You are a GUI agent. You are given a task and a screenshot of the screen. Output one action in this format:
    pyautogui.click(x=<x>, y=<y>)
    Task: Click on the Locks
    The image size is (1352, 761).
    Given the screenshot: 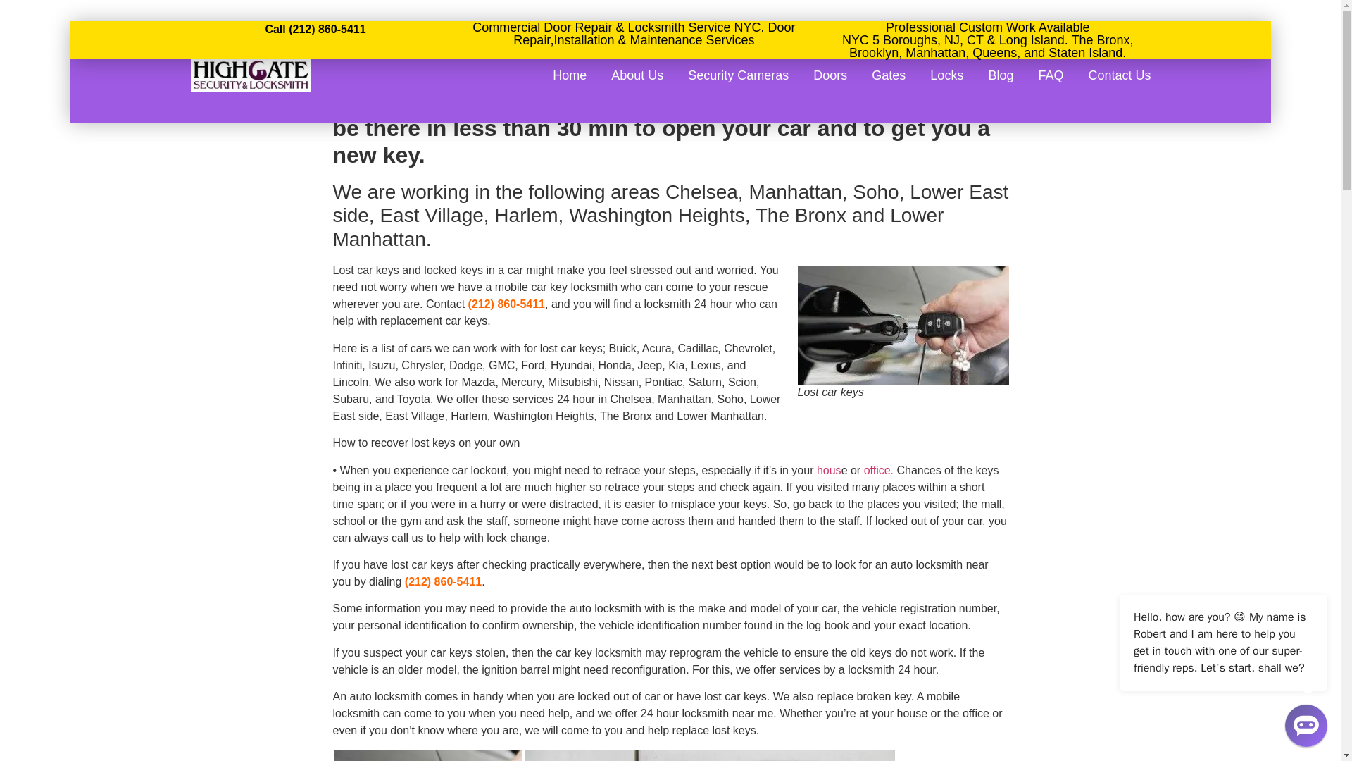 What is the action you would take?
    pyautogui.click(x=946, y=75)
    